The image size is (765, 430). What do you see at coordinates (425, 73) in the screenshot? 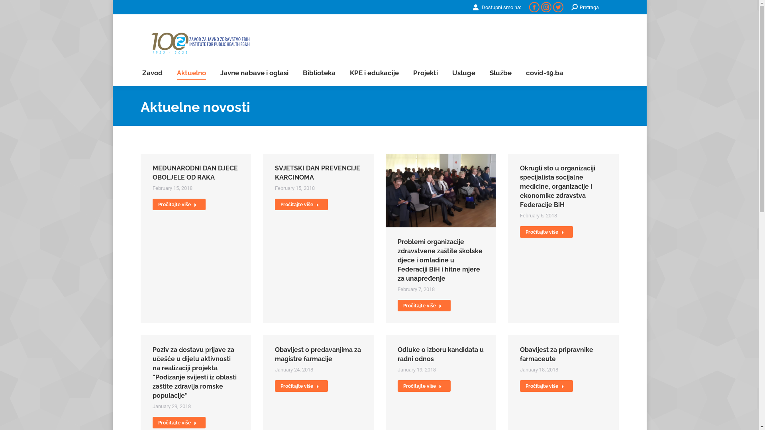
I see `Projekti` at bounding box center [425, 73].